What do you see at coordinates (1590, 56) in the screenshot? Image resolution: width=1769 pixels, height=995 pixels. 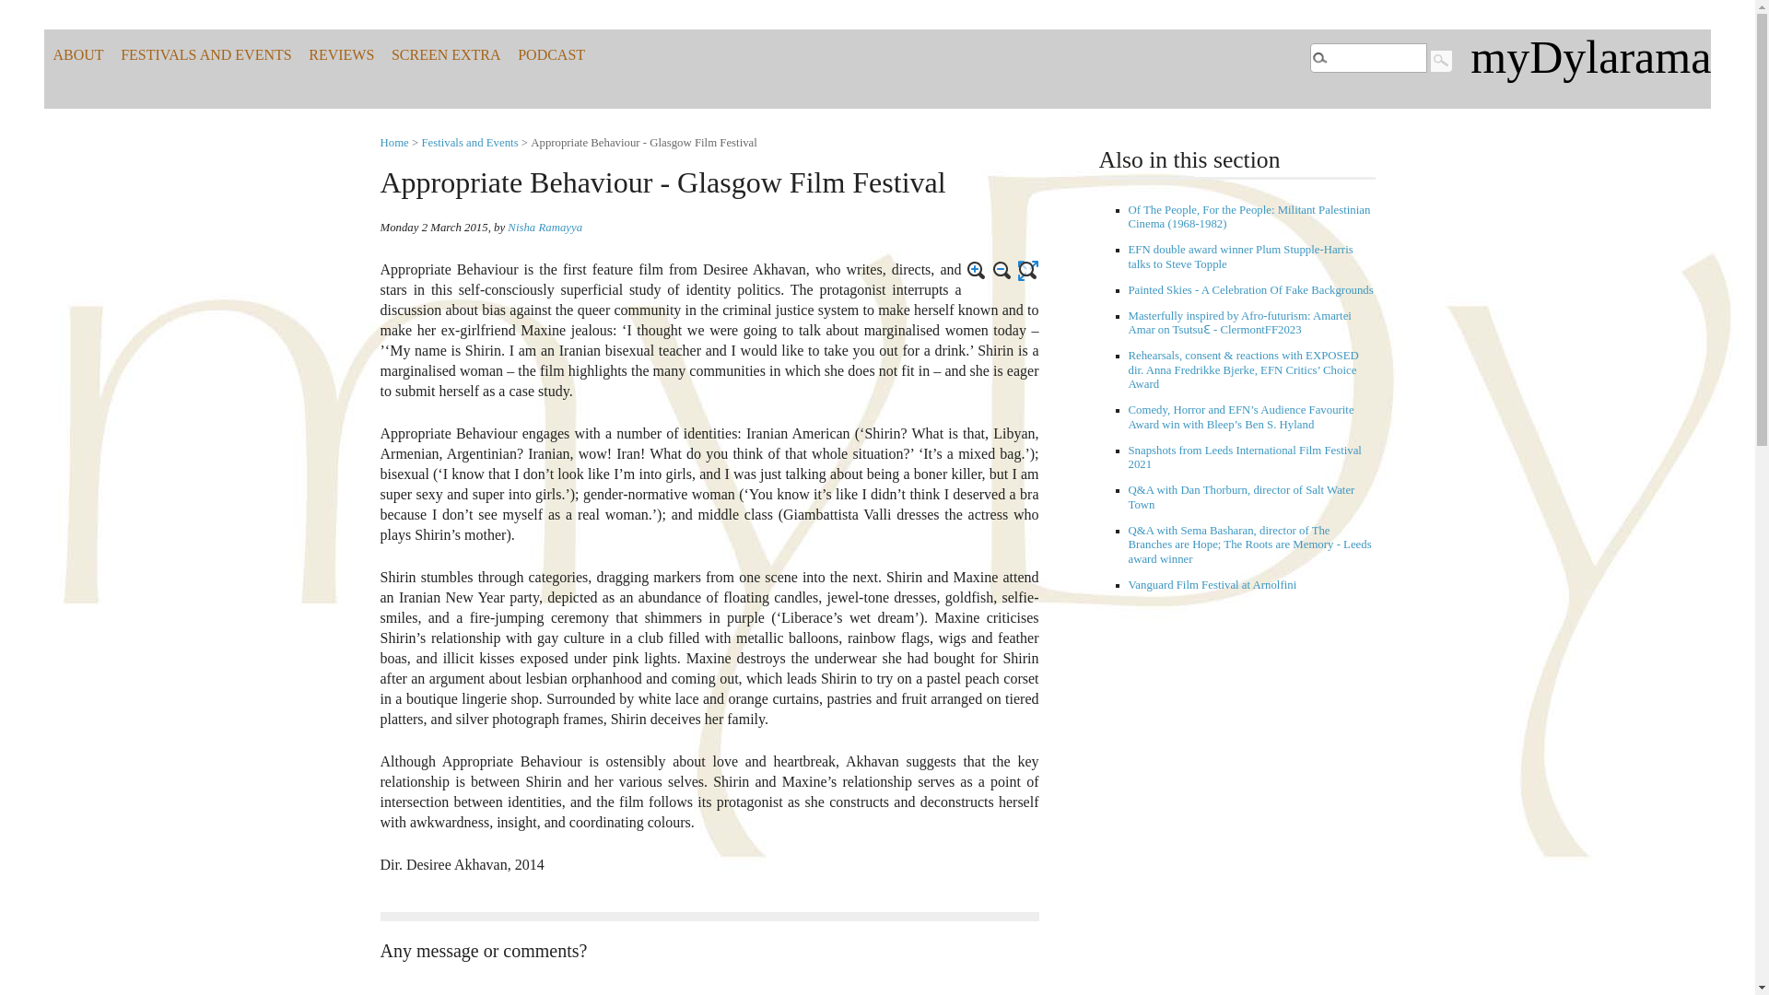 I see `myDylarama` at bounding box center [1590, 56].